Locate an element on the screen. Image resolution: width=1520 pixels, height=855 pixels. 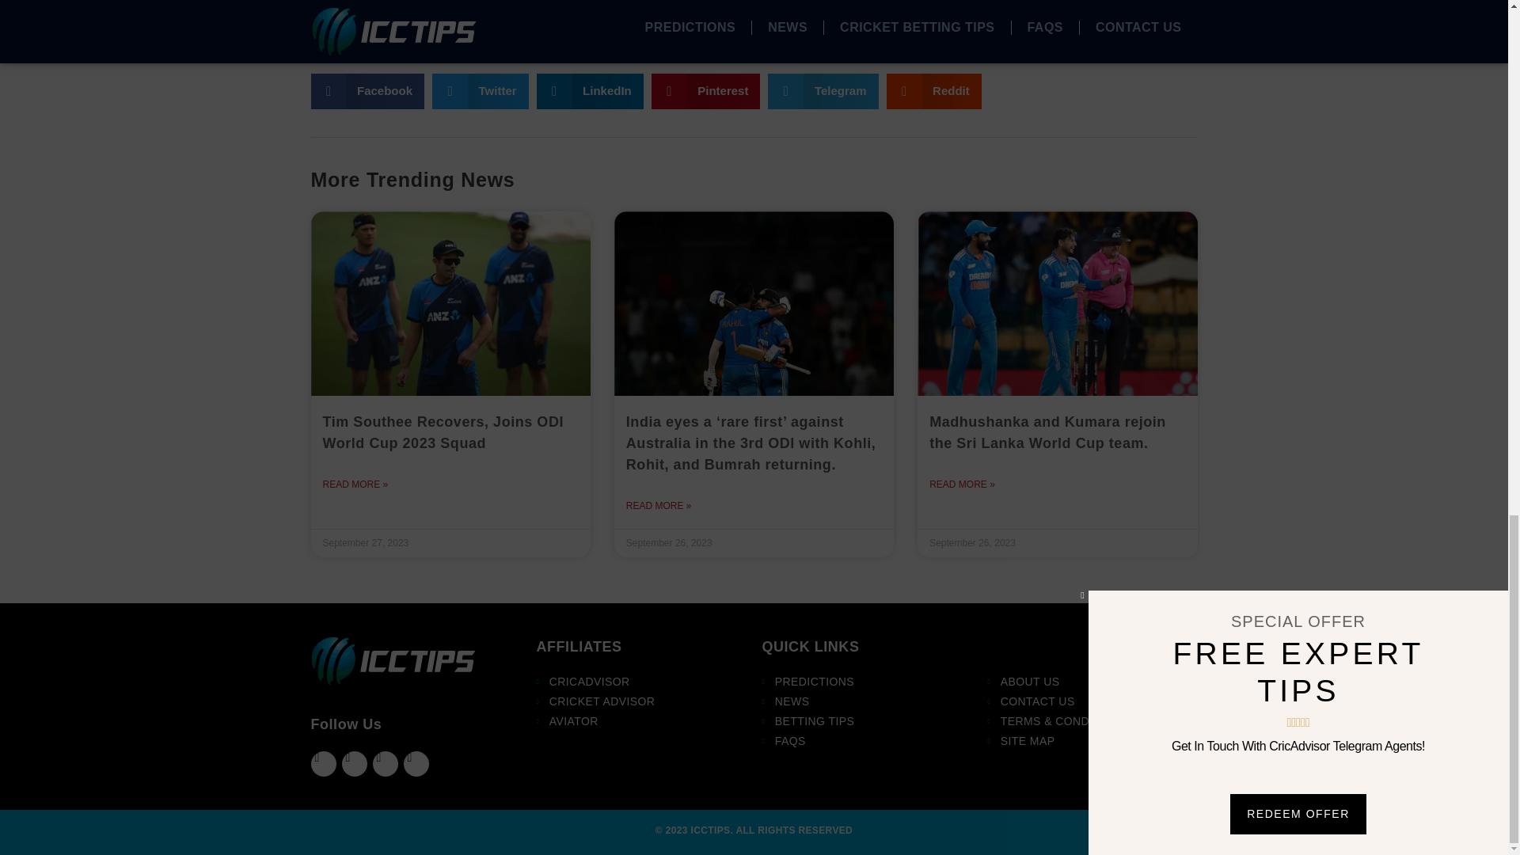
IPL auction is located at coordinates (402, 46).